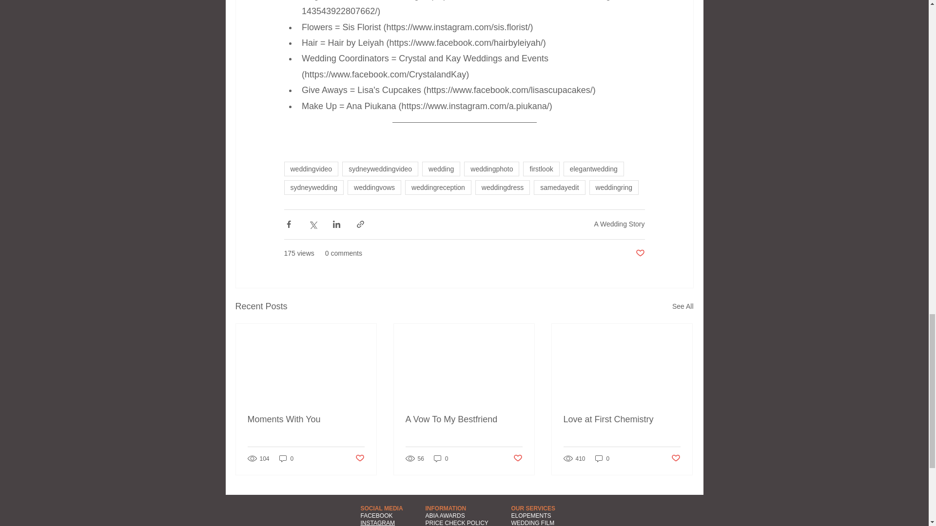 This screenshot has height=526, width=936. What do you see at coordinates (441, 169) in the screenshot?
I see `wedding` at bounding box center [441, 169].